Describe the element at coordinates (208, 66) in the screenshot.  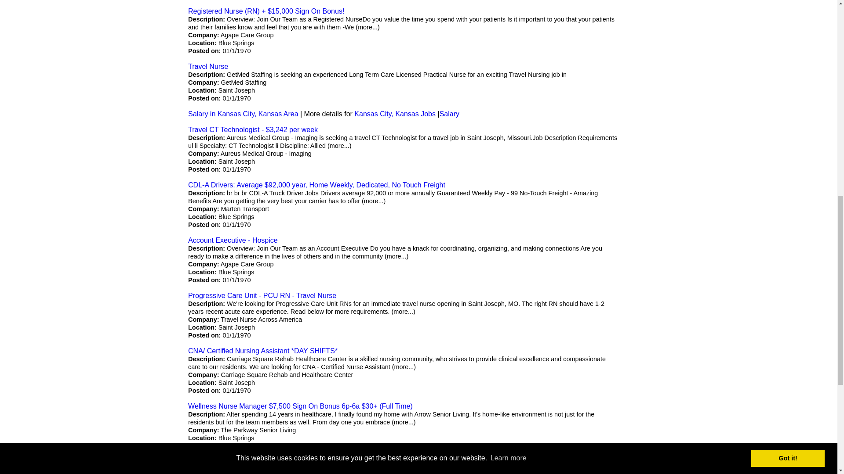
I see `Travel Nurse` at that location.